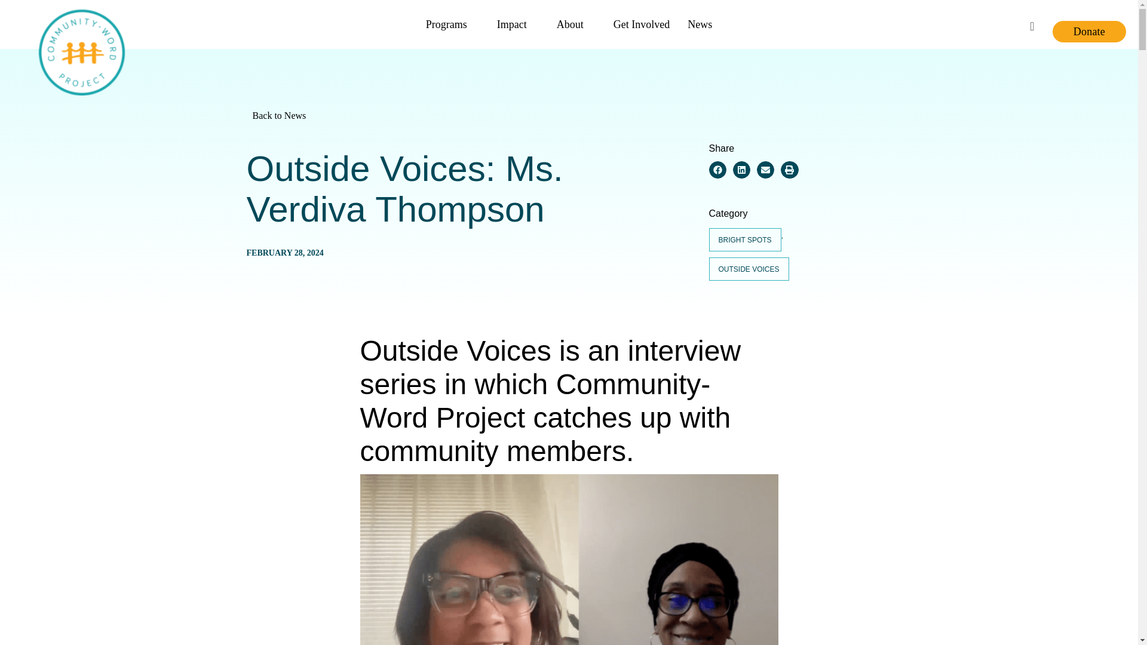  What do you see at coordinates (642, 24) in the screenshot?
I see `Get Involved` at bounding box center [642, 24].